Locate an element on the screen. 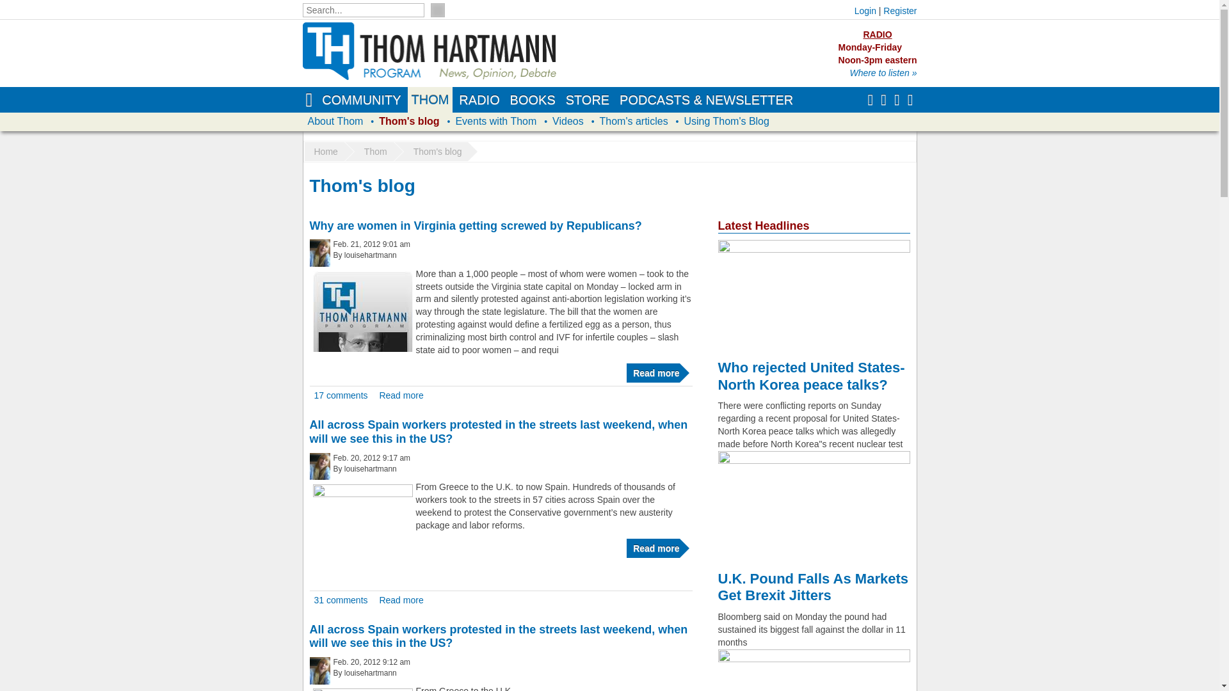 This screenshot has width=1229, height=691. Enter the terms you wish to search for. is located at coordinates (363, 10).